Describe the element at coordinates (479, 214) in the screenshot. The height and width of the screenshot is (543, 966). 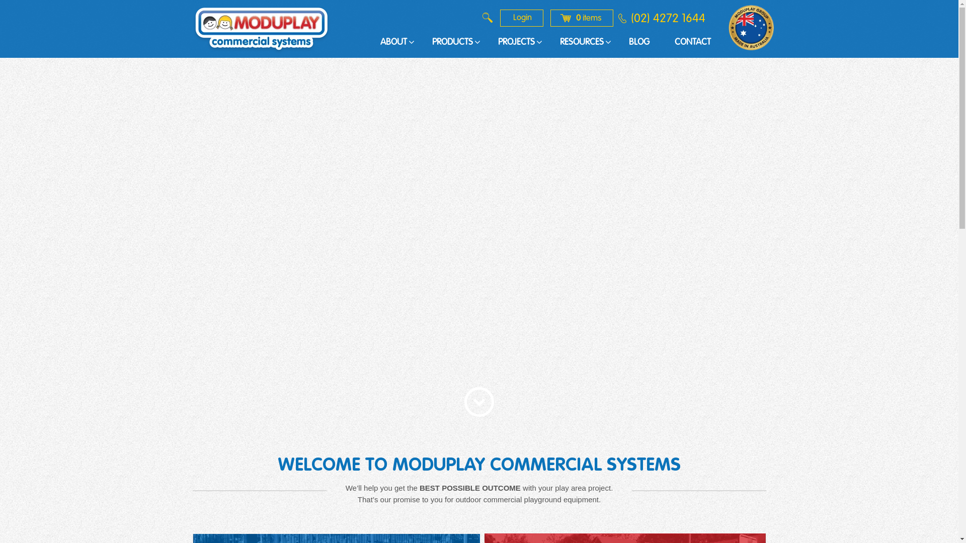
I see `Wagga Boat` at that location.